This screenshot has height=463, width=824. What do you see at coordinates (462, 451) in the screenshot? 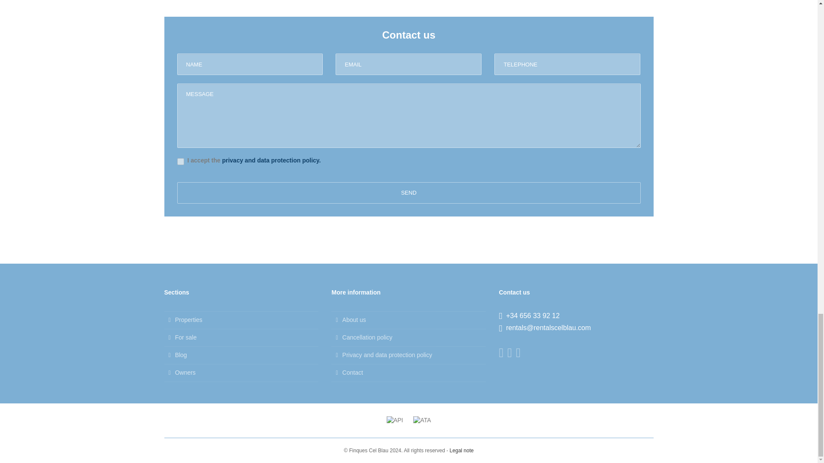
I see `Legal note` at bounding box center [462, 451].